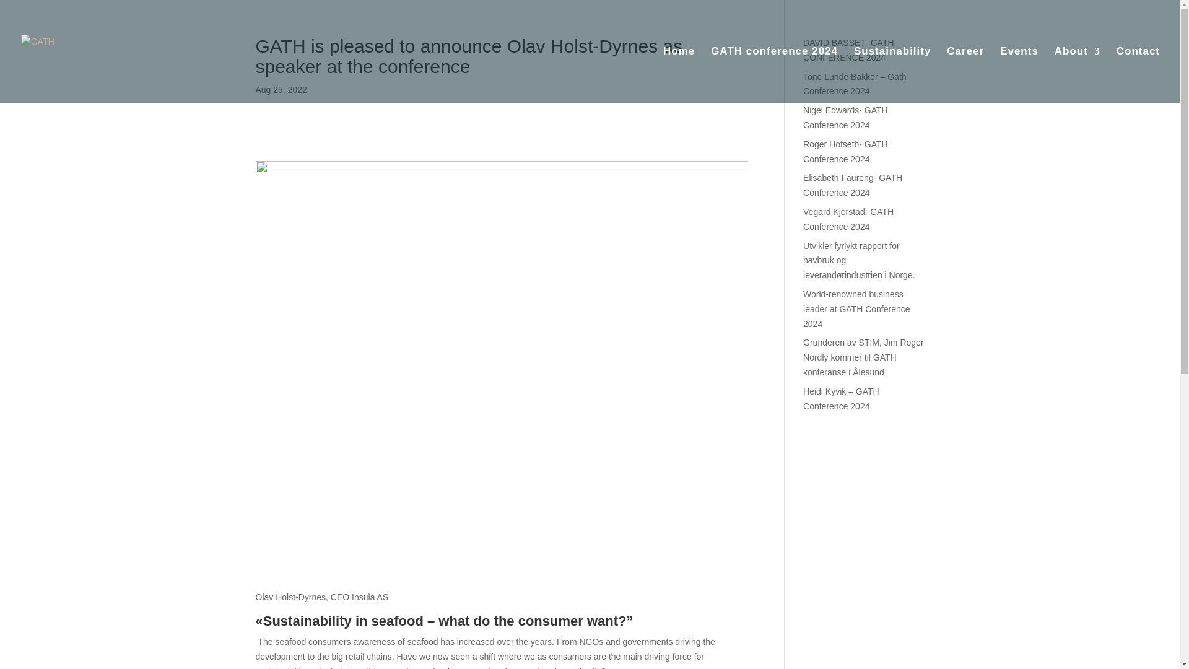 The image size is (1189, 669). What do you see at coordinates (892, 74) in the screenshot?
I see `Sustainability` at bounding box center [892, 74].